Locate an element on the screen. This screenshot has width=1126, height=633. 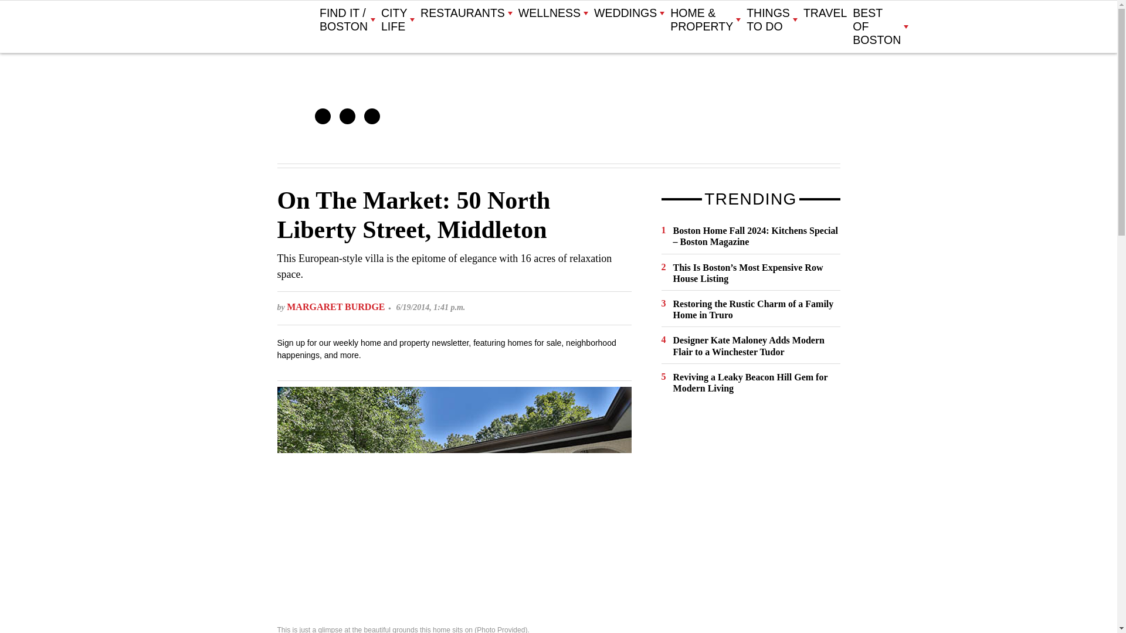
WELLNESS is located at coordinates (552, 13).